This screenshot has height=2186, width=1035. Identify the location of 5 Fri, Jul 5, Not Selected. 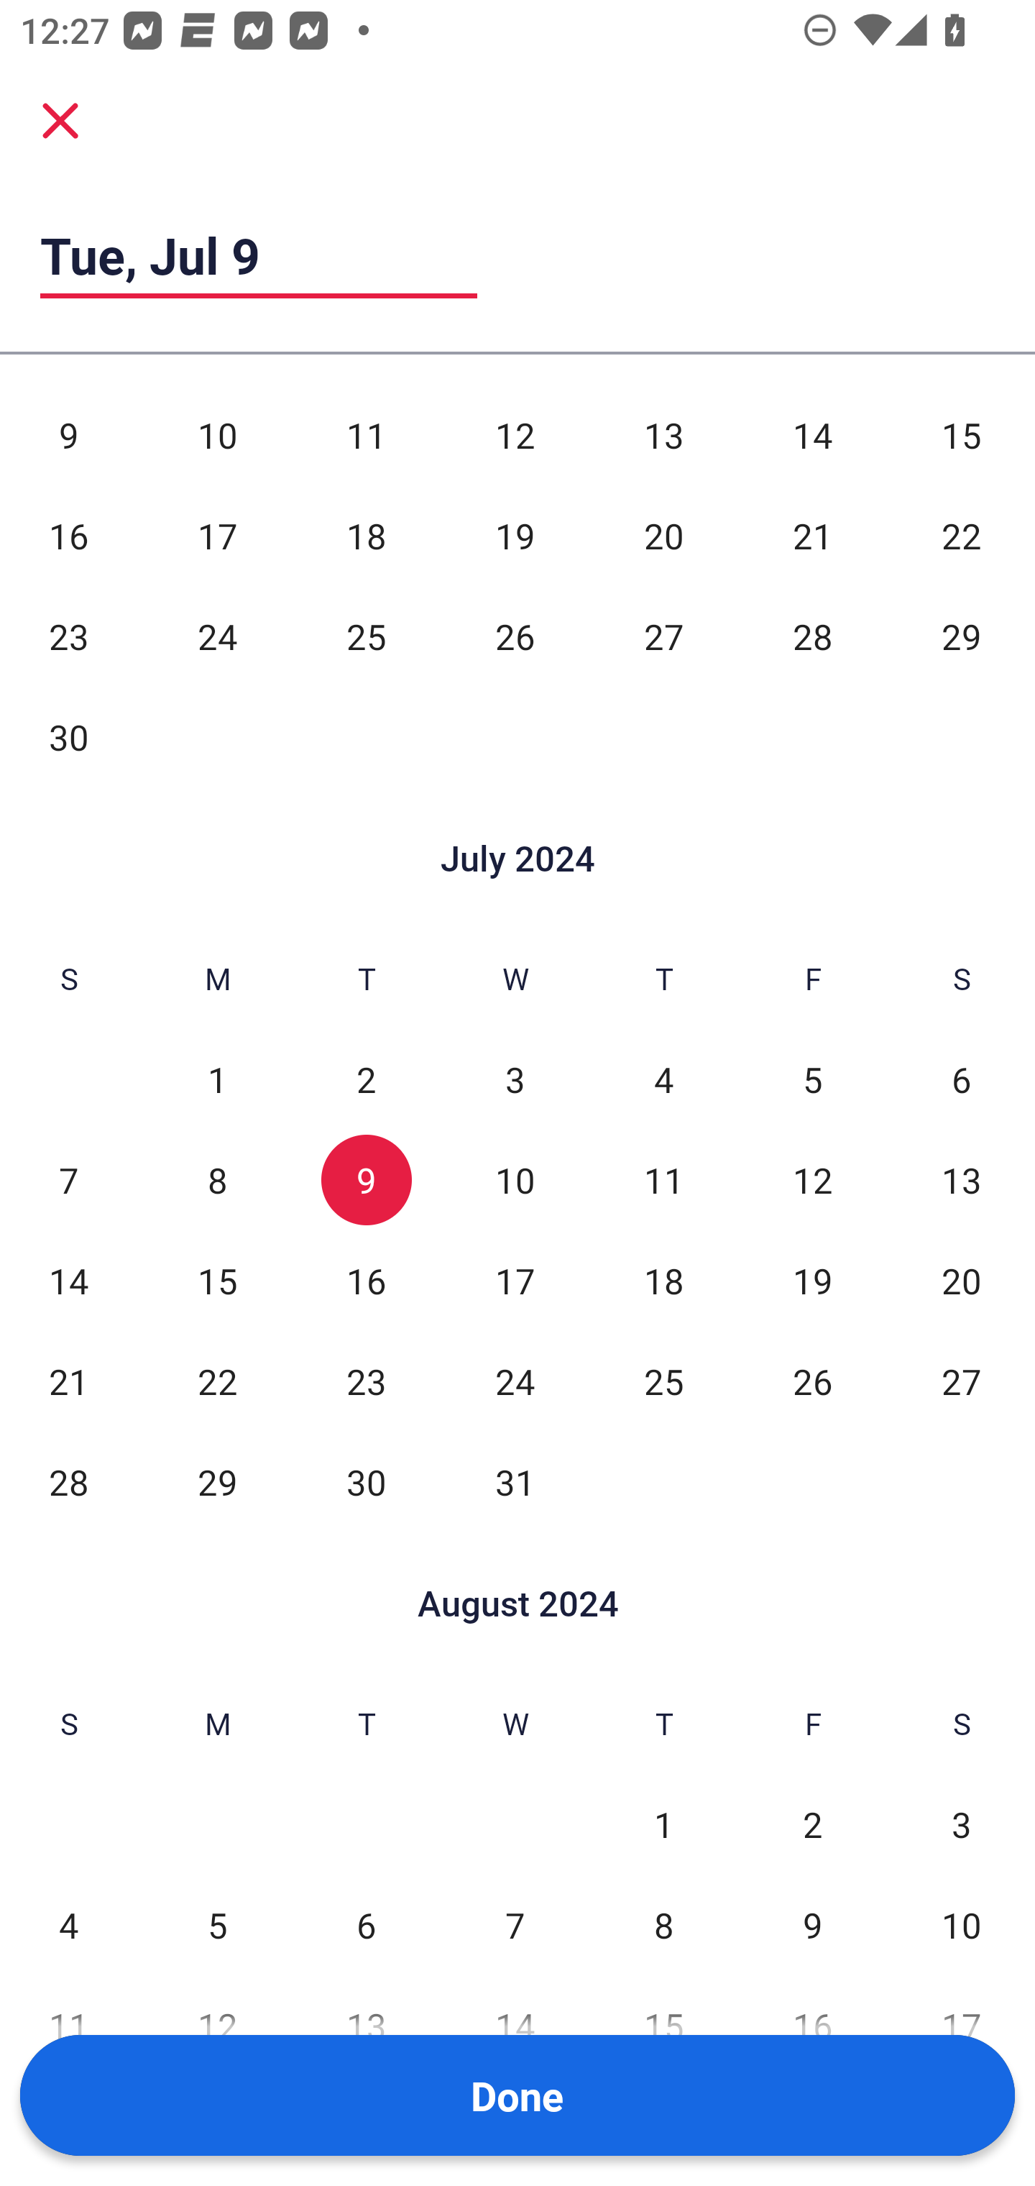
(812, 1079).